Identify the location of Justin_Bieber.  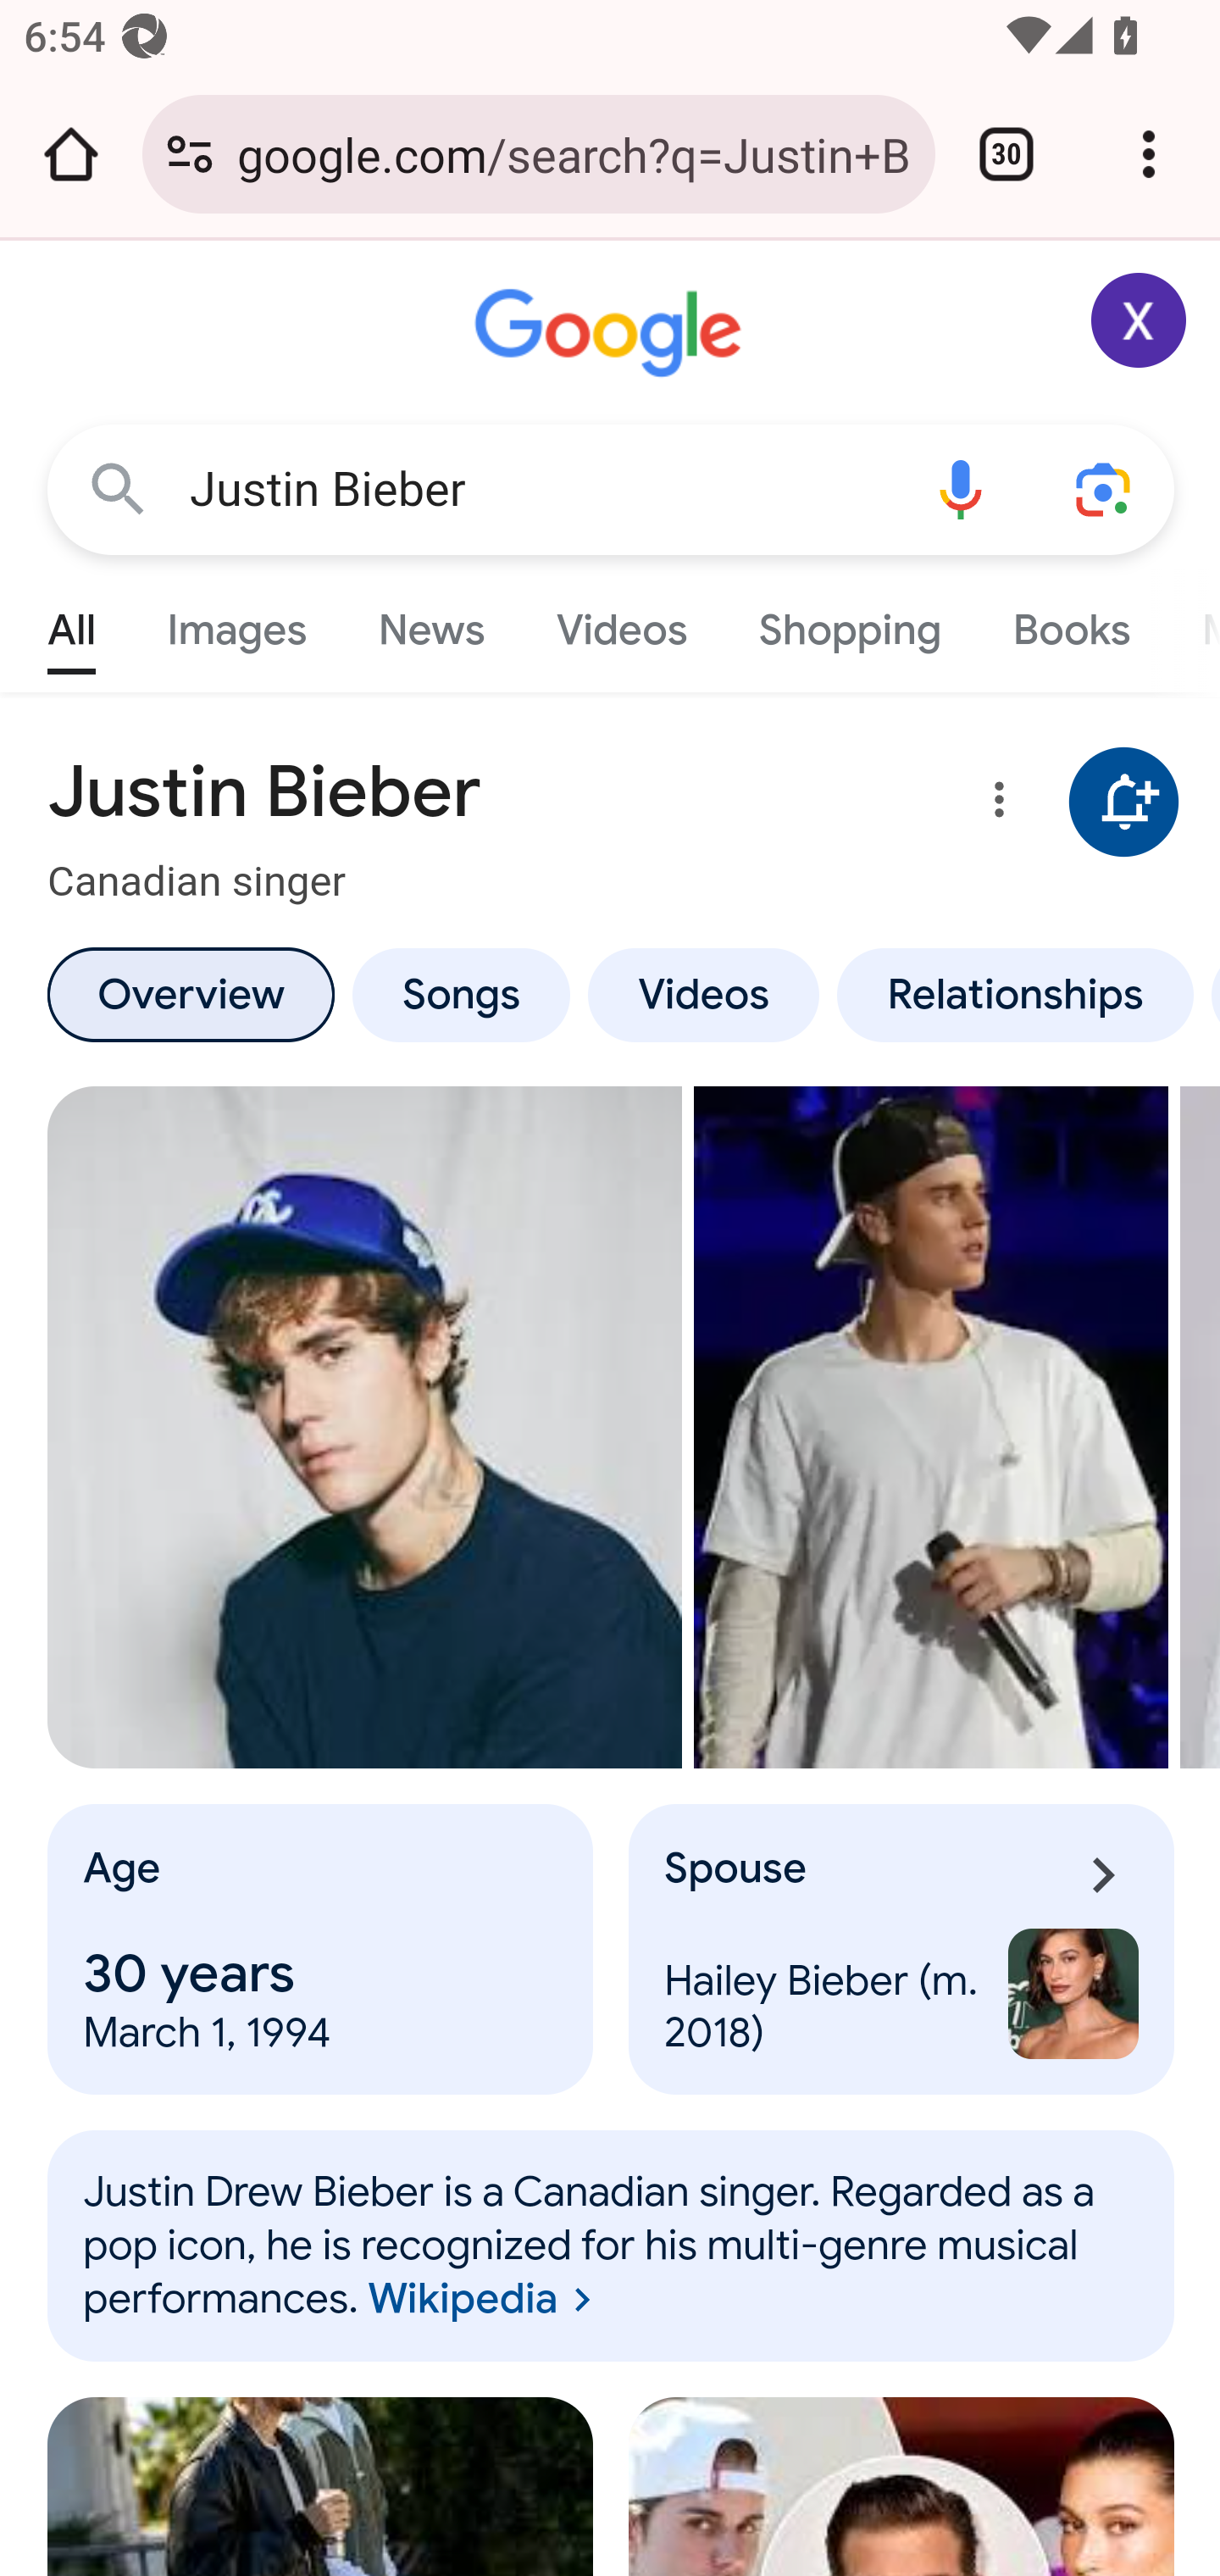
(612, 2246).